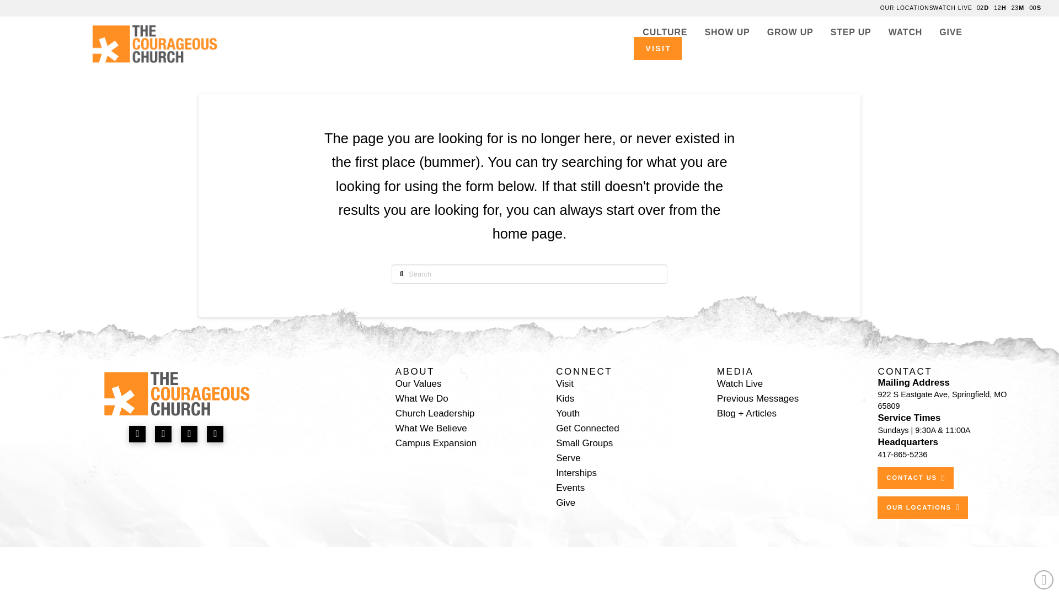  I want to click on Back to Top, so click(1044, 580).